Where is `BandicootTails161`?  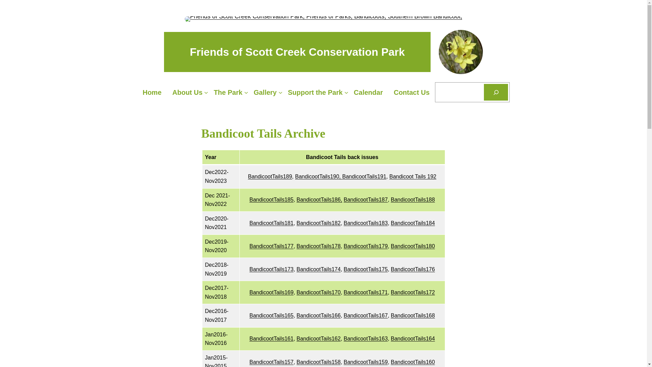 BandicootTails161 is located at coordinates (271, 338).